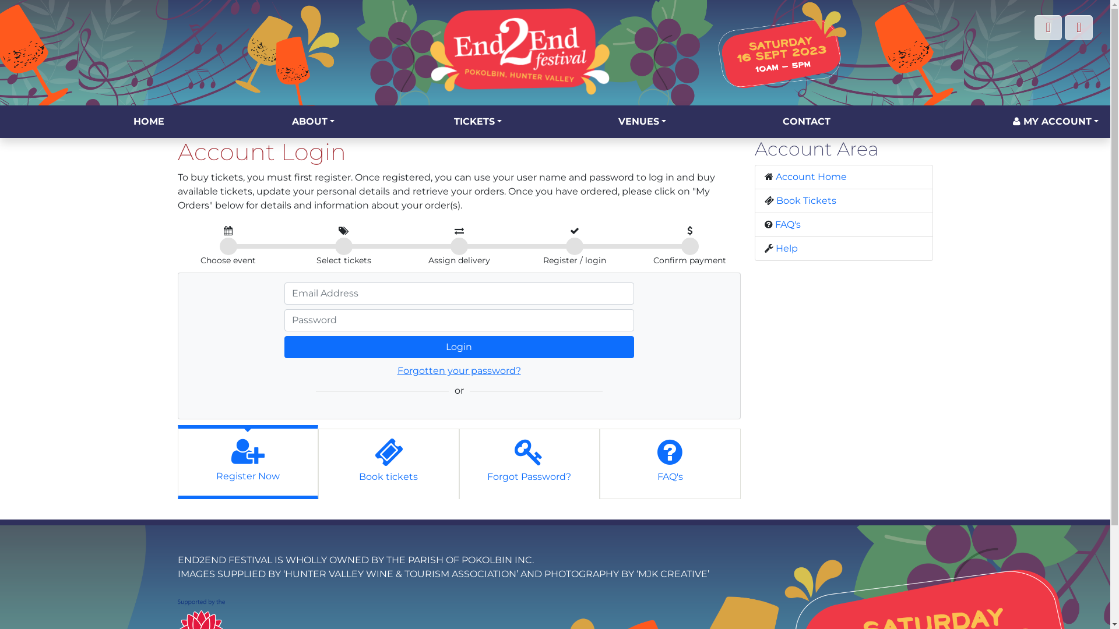 The height and width of the screenshot is (629, 1119). Describe the element at coordinates (389, 462) in the screenshot. I see `Book tickets` at that location.